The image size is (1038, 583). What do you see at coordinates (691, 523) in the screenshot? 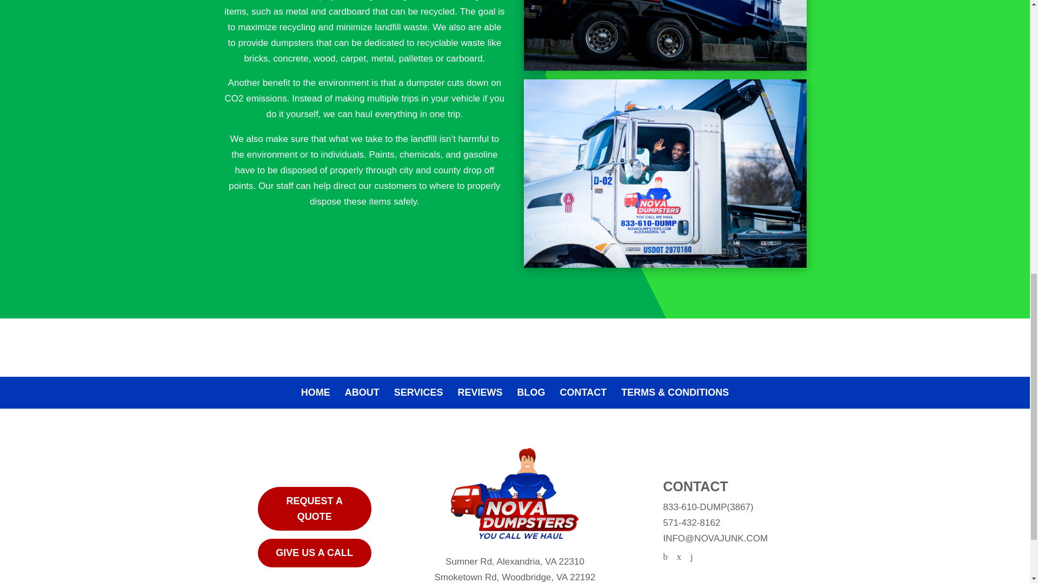
I see `571-432-8162` at bounding box center [691, 523].